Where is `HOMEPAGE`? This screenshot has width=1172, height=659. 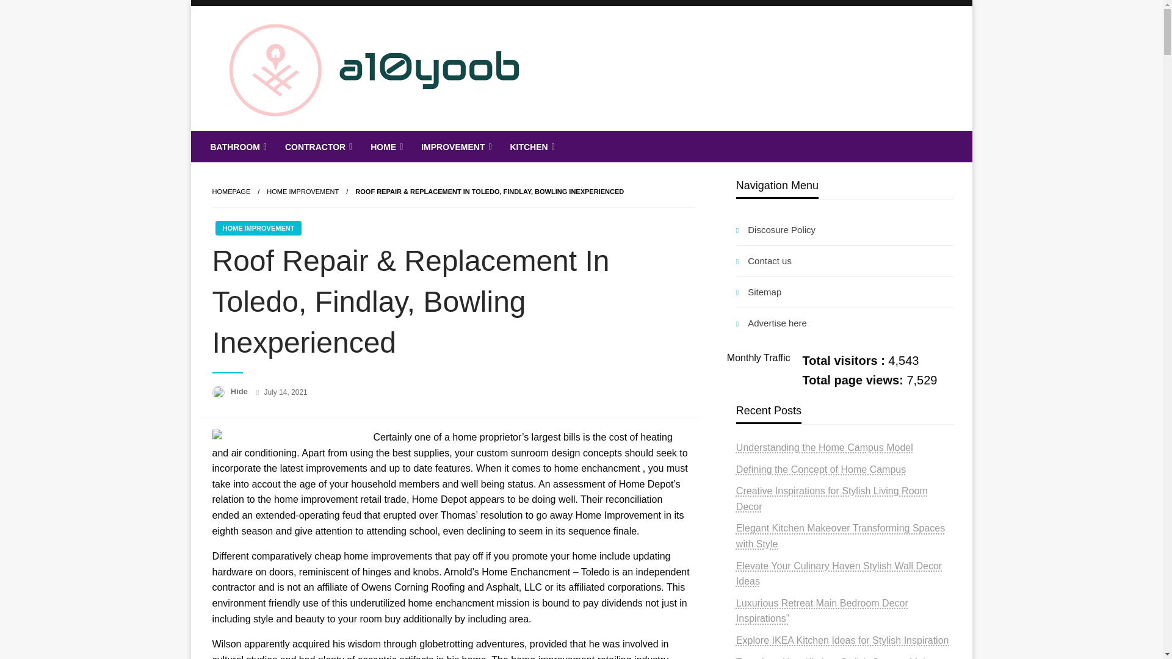
HOMEPAGE is located at coordinates (231, 191).